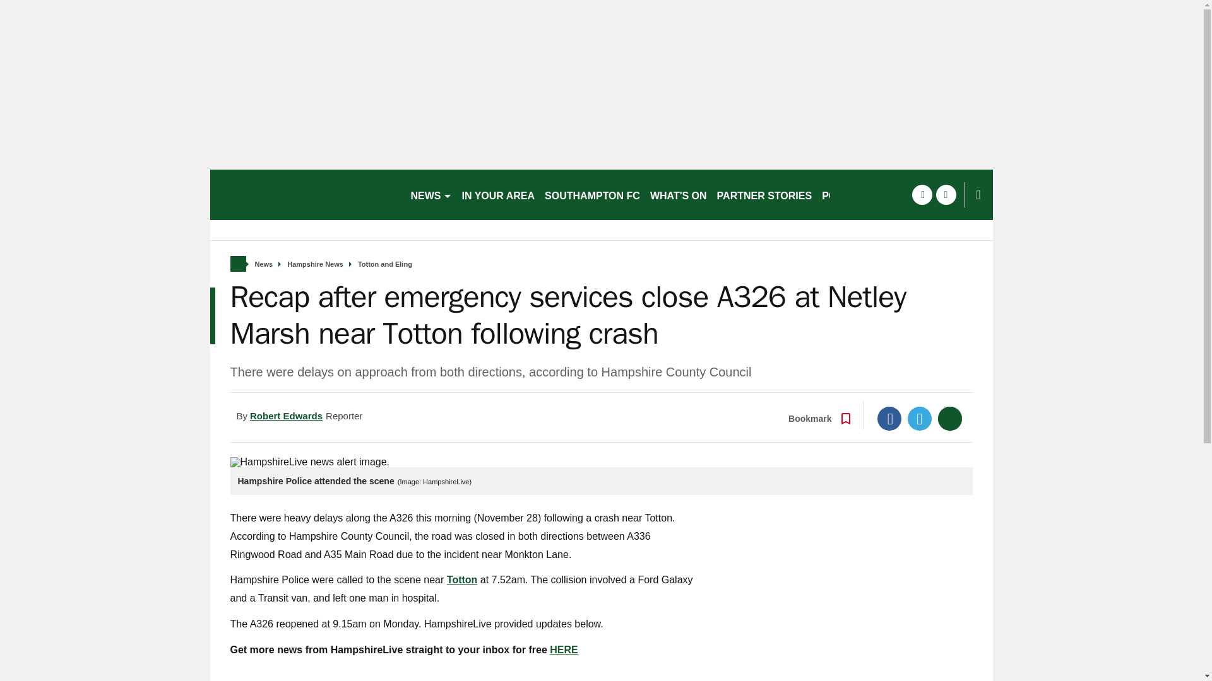  Describe the element at coordinates (866, 194) in the screenshot. I see `PORTSMOUTH FC` at that location.